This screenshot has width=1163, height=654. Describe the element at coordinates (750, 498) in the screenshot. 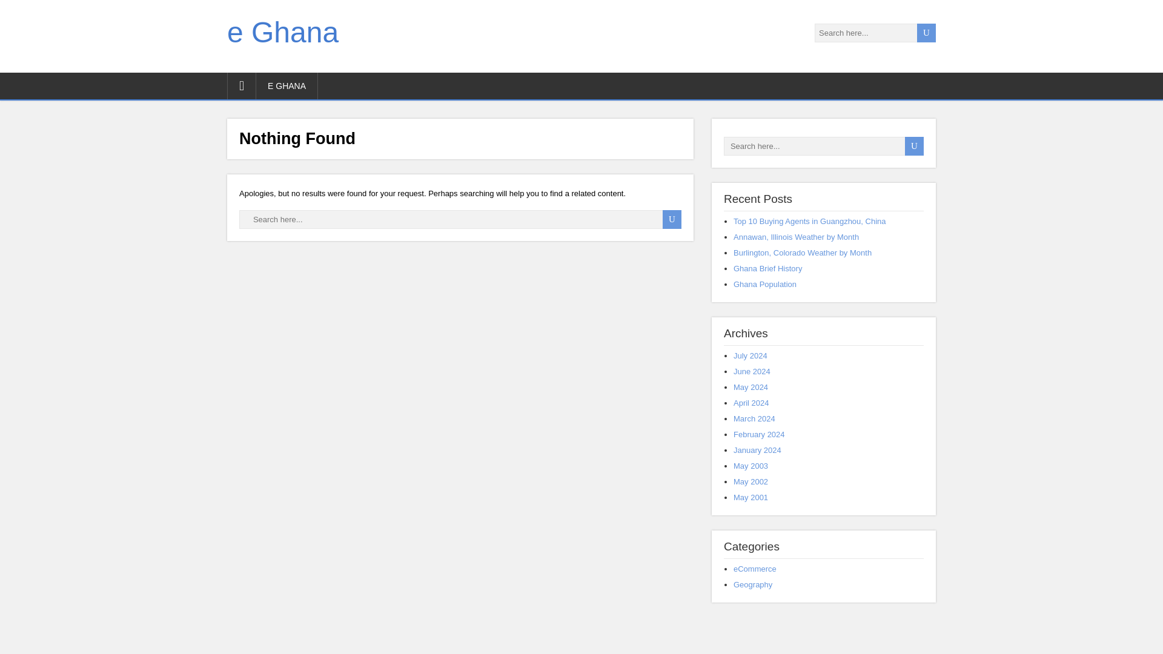

I see `May 2001` at that location.